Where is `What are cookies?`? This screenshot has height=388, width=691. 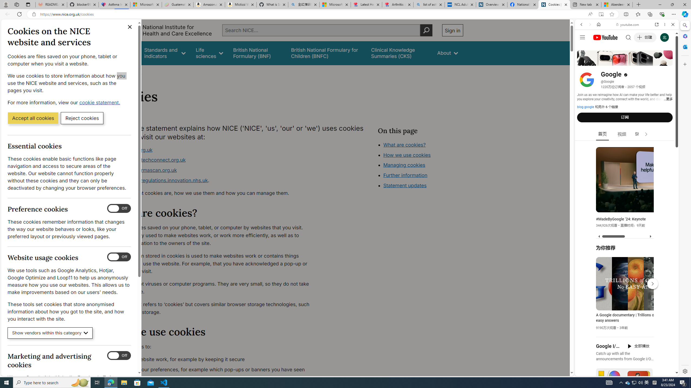
What are cookies? is located at coordinates (404, 144).